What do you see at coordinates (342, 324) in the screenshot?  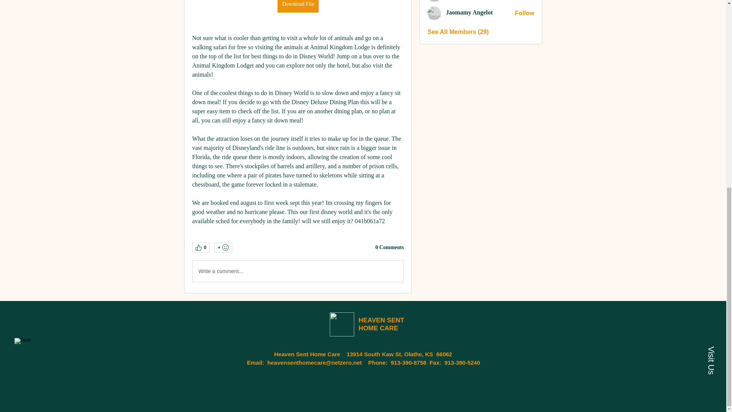 I see `Picture1.png` at bounding box center [342, 324].